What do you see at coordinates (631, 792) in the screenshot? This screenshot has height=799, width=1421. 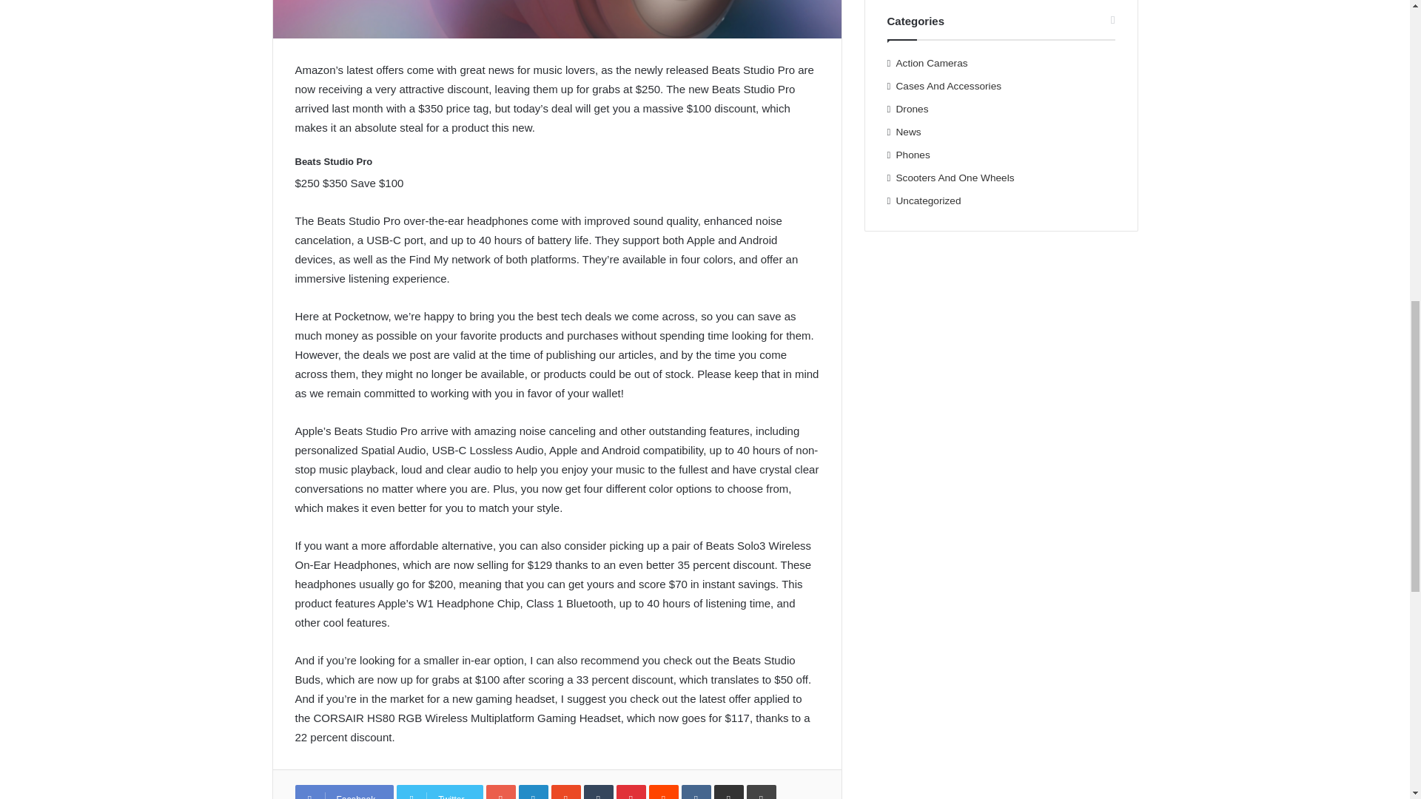 I see `Pinterest` at bounding box center [631, 792].